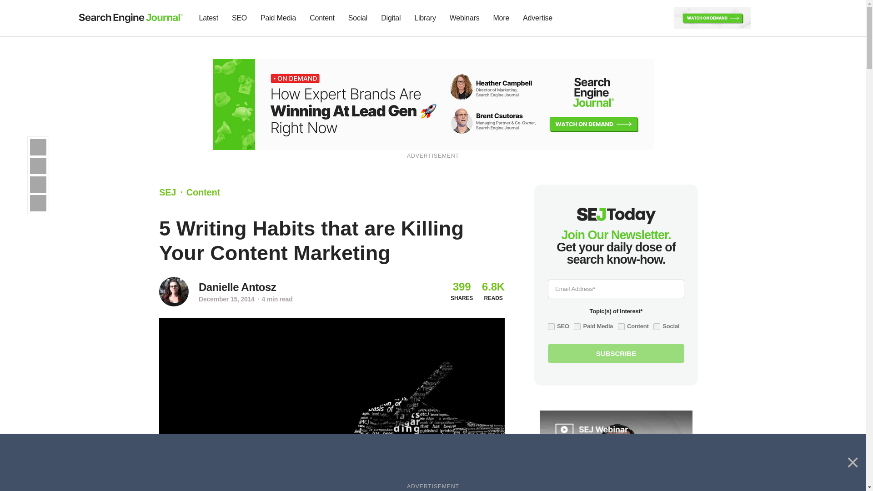 The width and height of the screenshot is (873, 491). What do you see at coordinates (208, 18) in the screenshot?
I see `Latest` at bounding box center [208, 18].